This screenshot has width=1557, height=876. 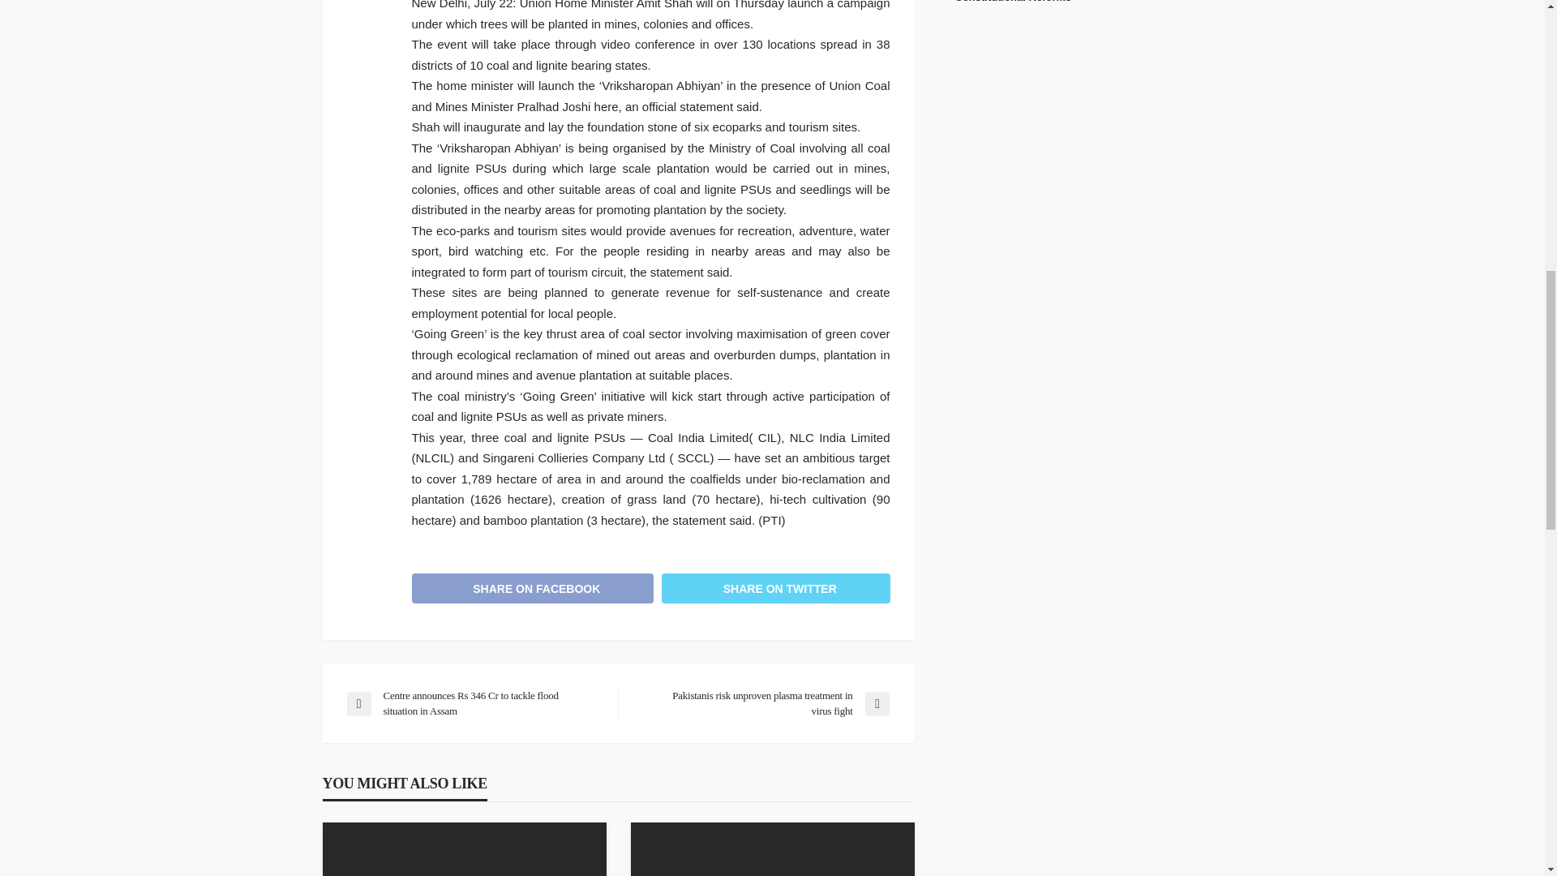 I want to click on Pakistanis risk unproven plasma treatment in virus fight, so click(x=761, y=702).